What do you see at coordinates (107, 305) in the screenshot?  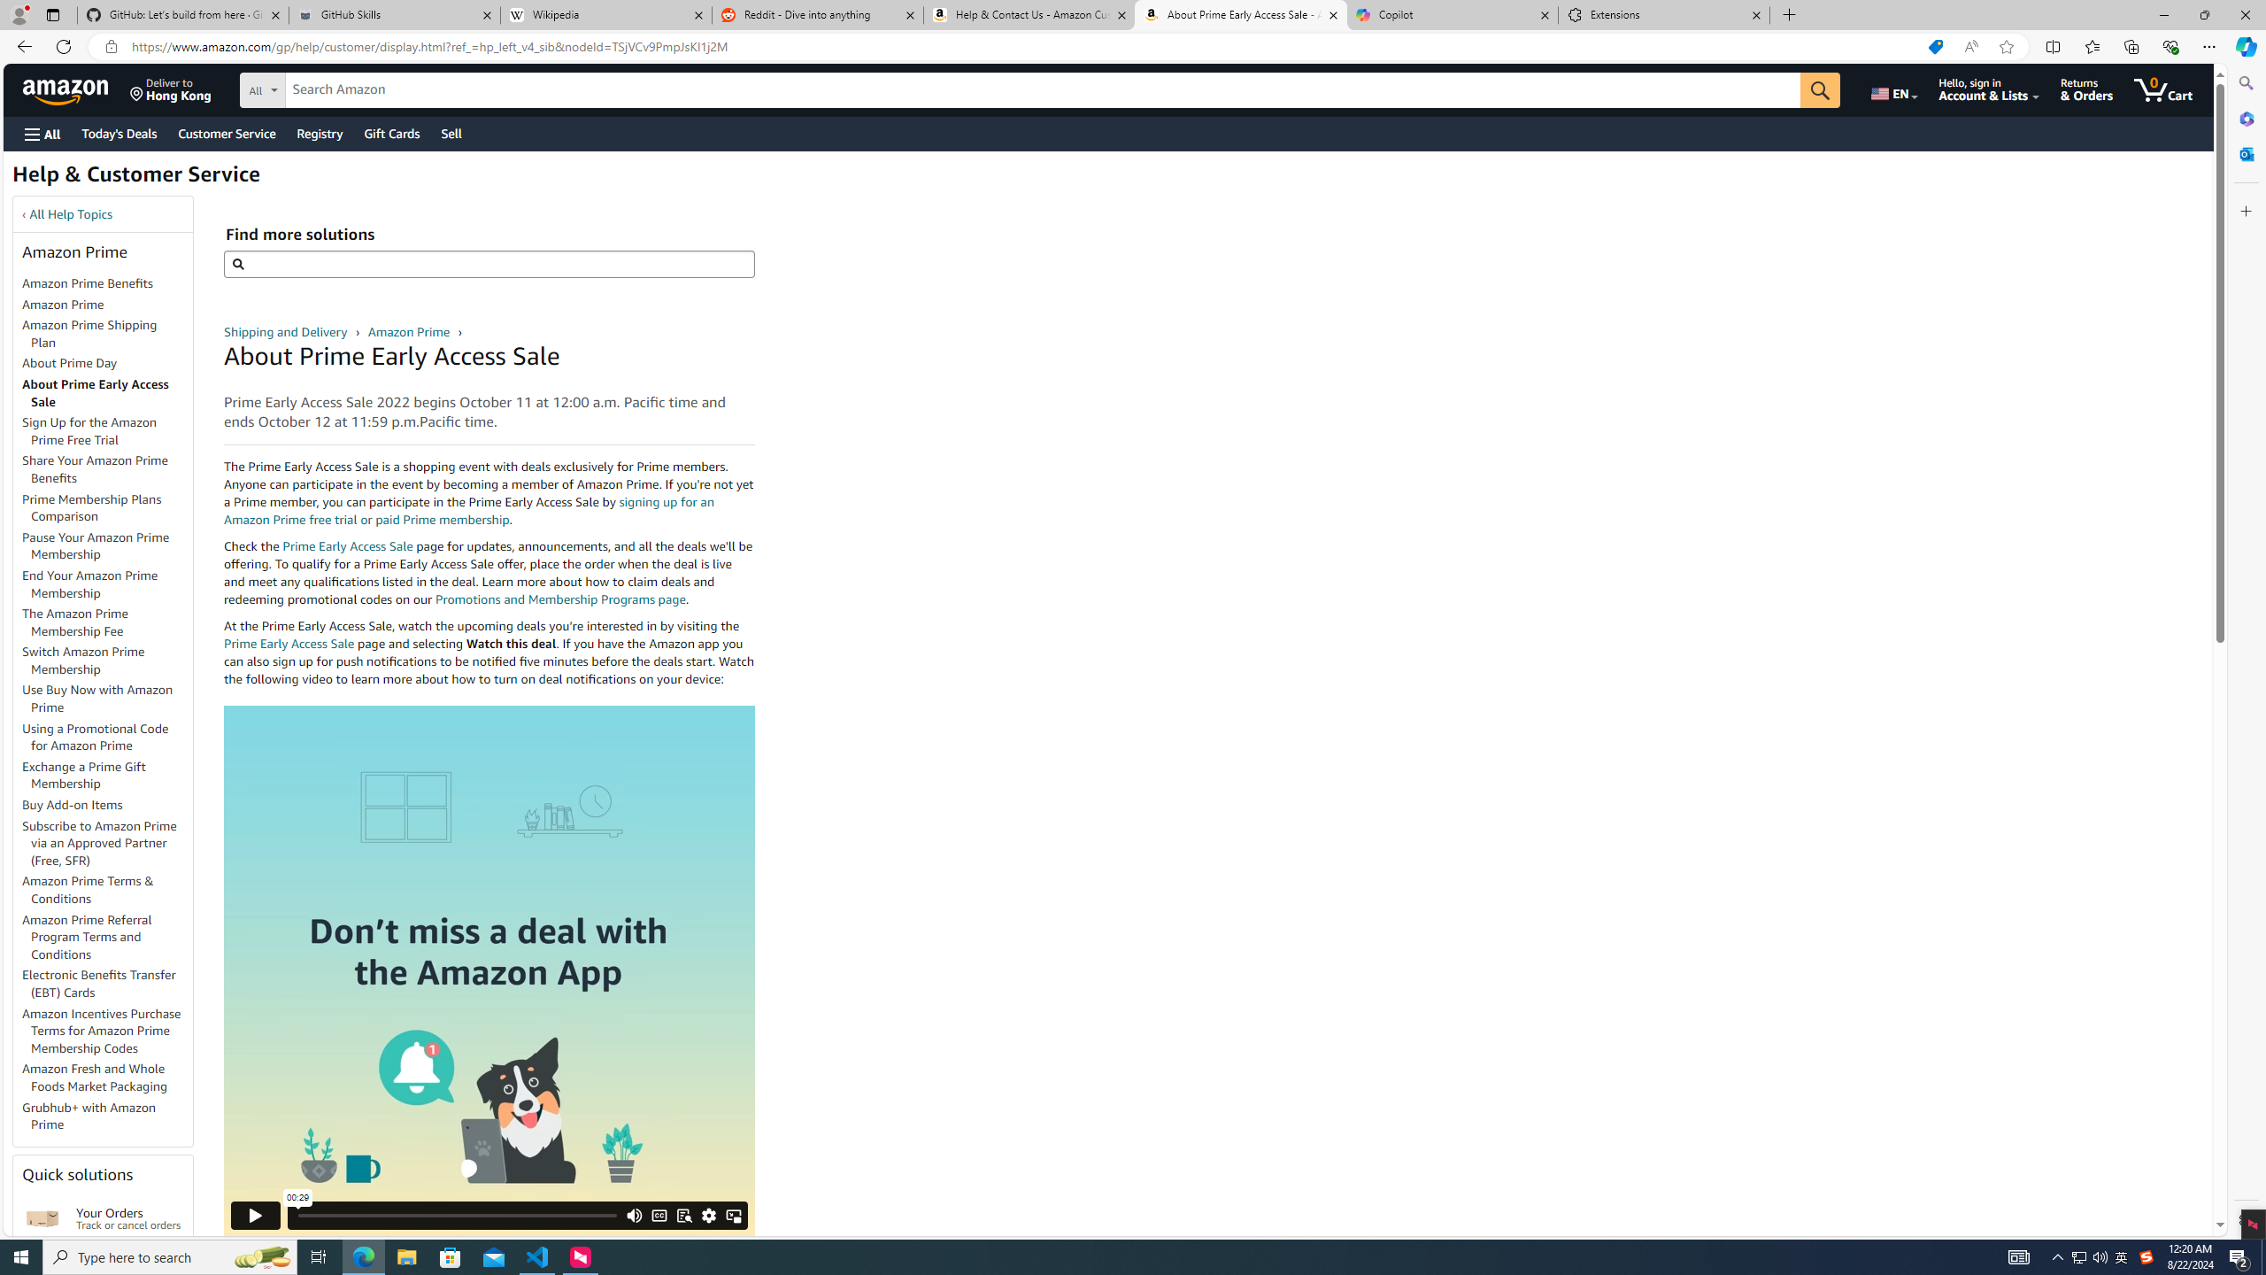 I see `Amazon Prime` at bounding box center [107, 305].